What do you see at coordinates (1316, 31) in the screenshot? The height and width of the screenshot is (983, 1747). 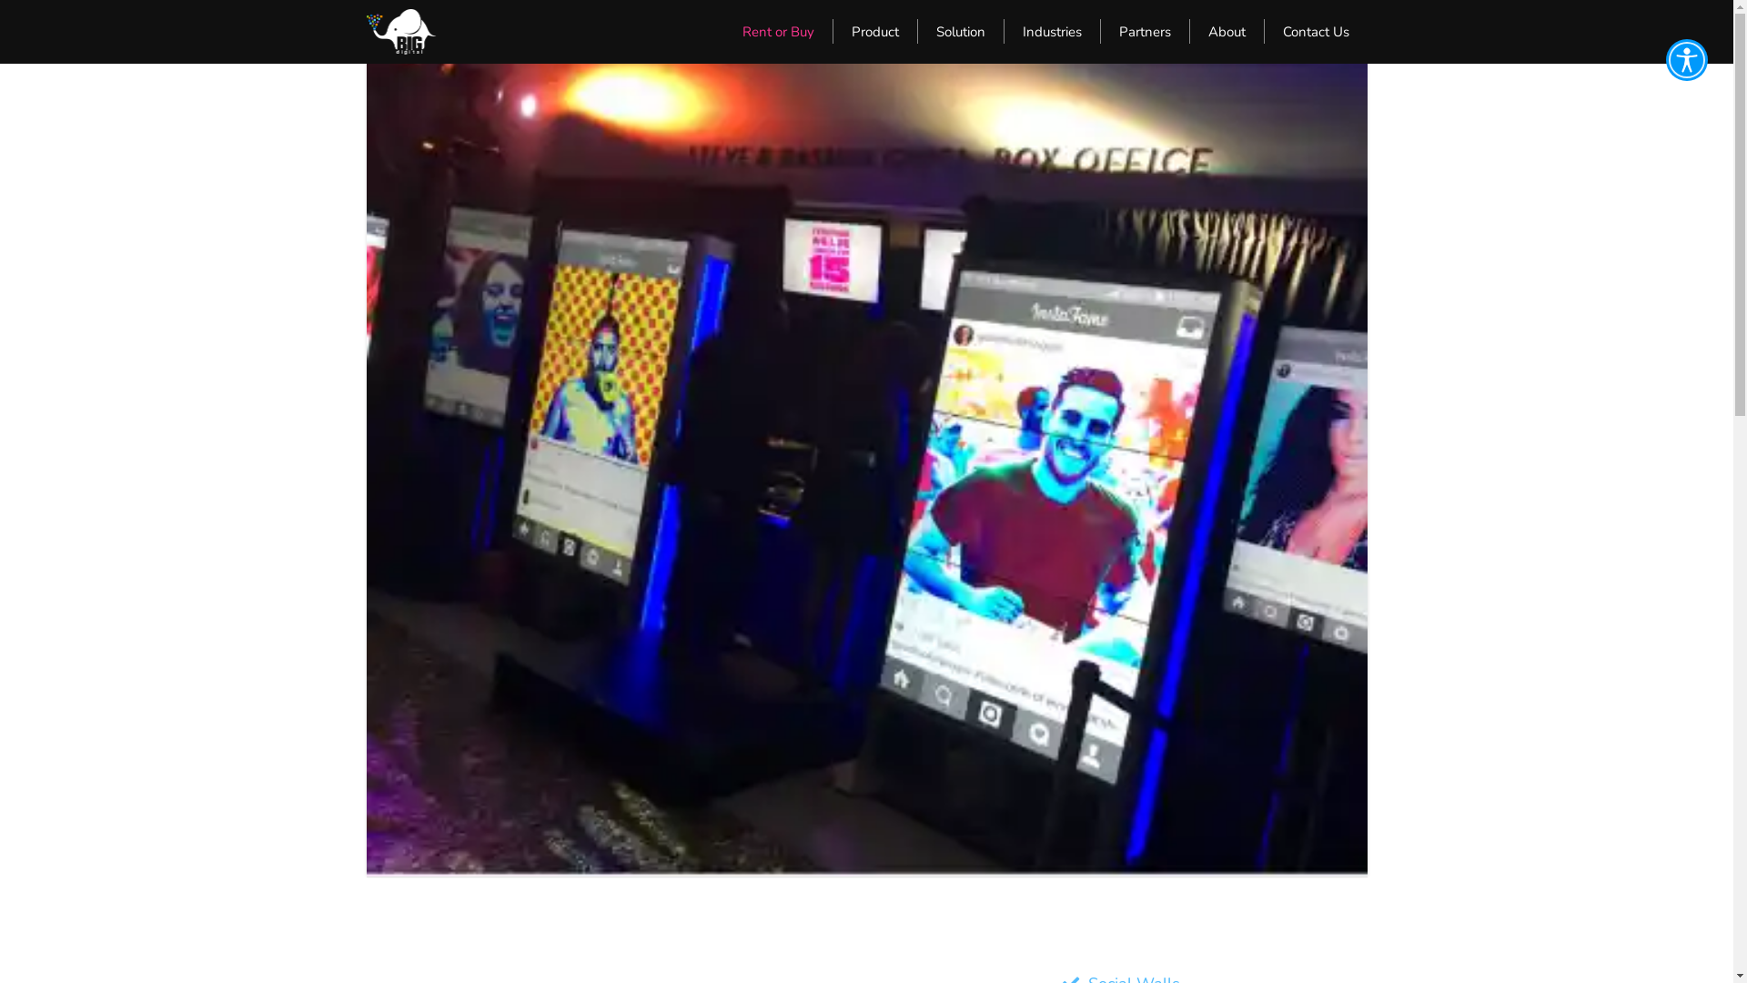 I see `Contact Us` at bounding box center [1316, 31].